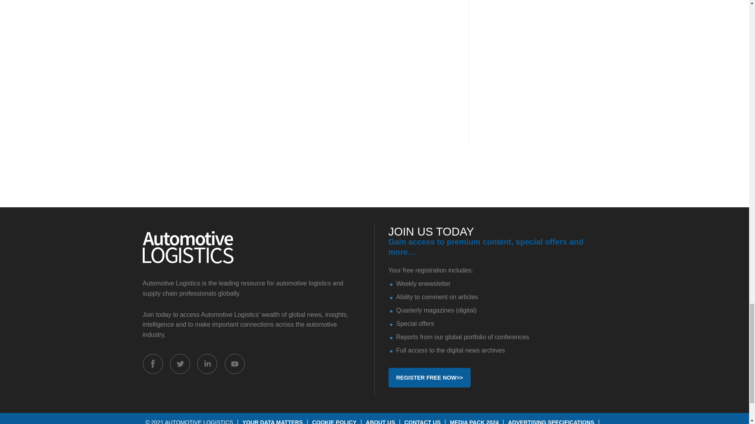 The width and height of the screenshot is (755, 424). What do you see at coordinates (153, 363) in the screenshot?
I see `Connect with us on Facebook` at bounding box center [153, 363].